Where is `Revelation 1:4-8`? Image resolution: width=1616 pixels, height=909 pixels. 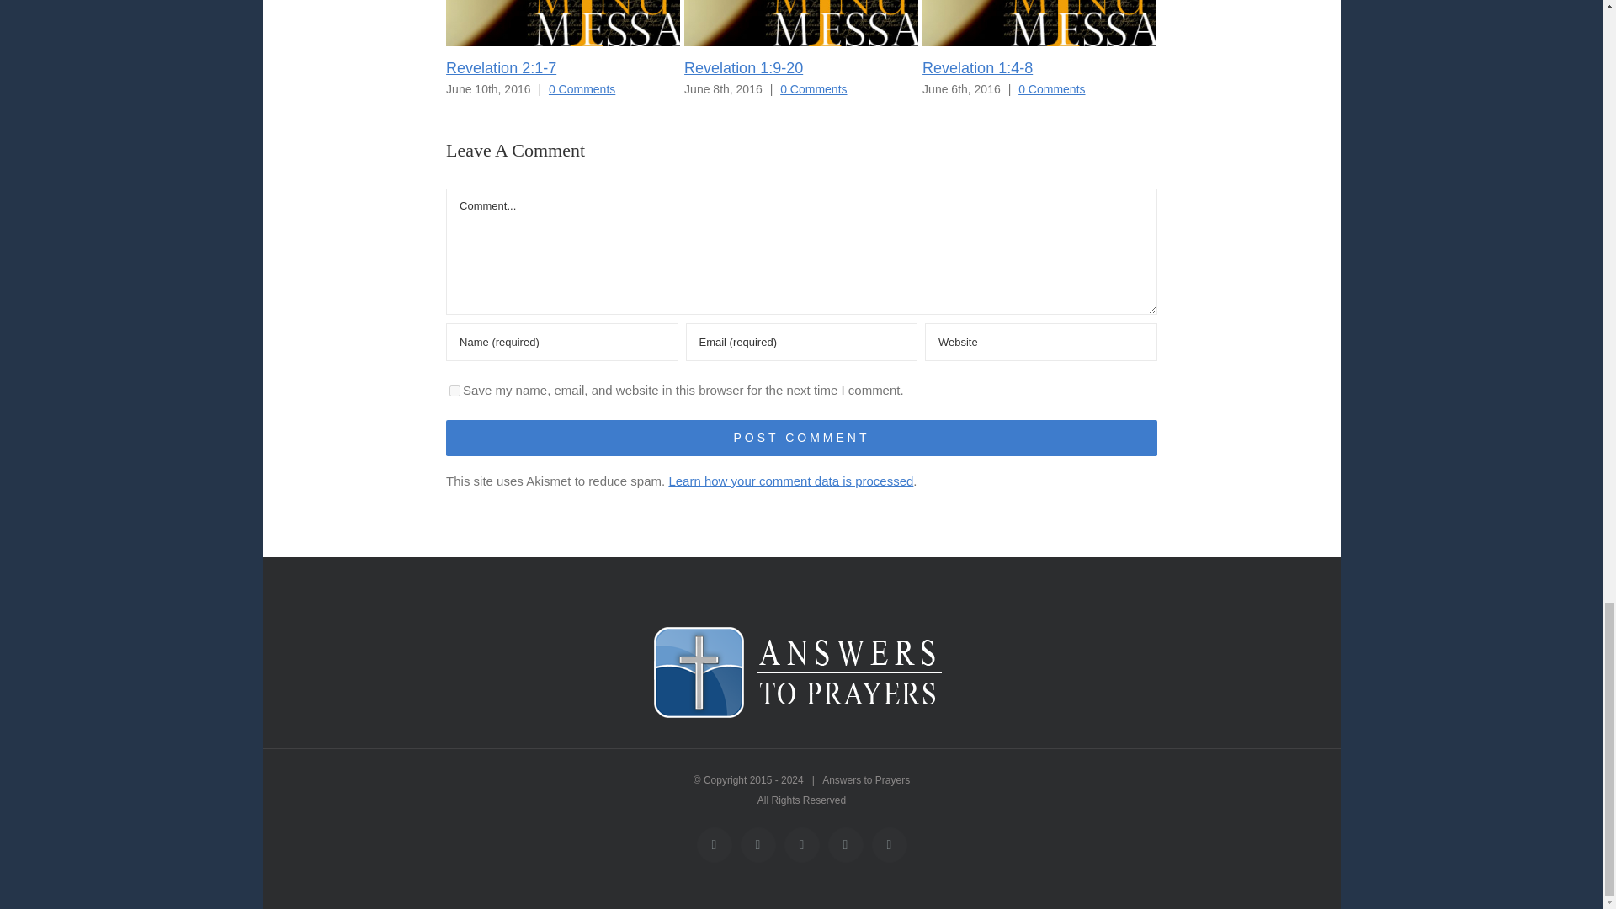
Revelation 1:4-8 is located at coordinates (977, 67).